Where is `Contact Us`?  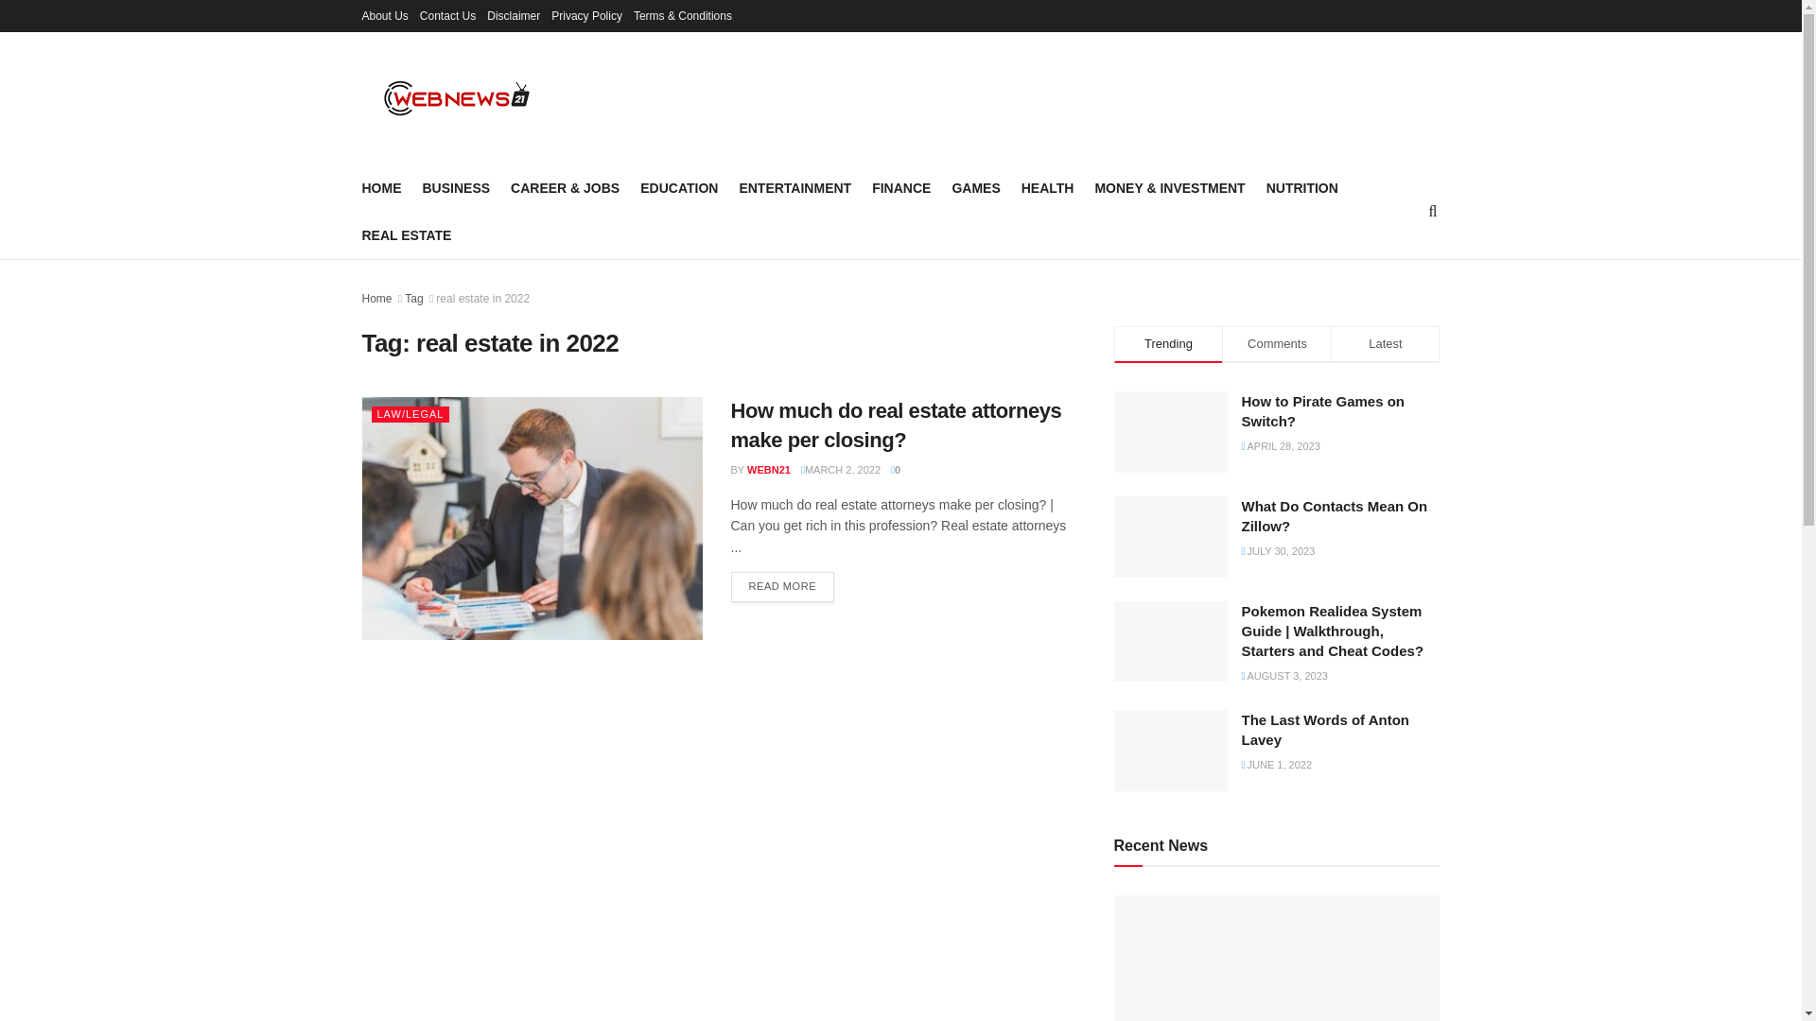 Contact Us is located at coordinates (447, 15).